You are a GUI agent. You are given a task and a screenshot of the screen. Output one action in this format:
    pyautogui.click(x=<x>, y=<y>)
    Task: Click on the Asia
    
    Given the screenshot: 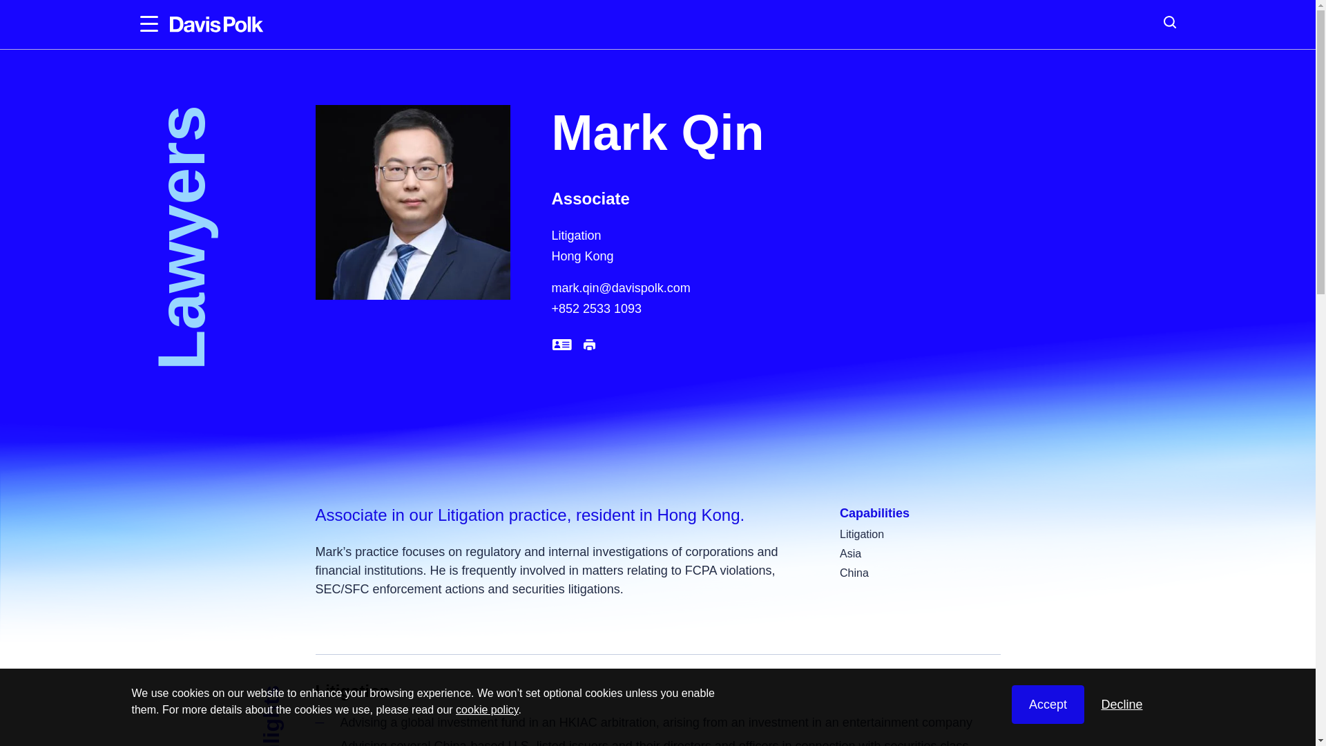 What is the action you would take?
    pyautogui.click(x=849, y=553)
    